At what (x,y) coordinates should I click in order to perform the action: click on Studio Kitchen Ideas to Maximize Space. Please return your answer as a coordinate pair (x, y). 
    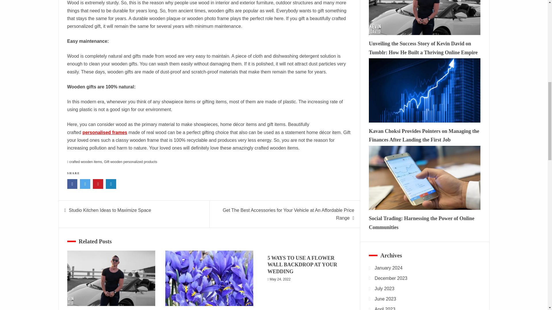
    Looking at the image, I should click on (110, 210).